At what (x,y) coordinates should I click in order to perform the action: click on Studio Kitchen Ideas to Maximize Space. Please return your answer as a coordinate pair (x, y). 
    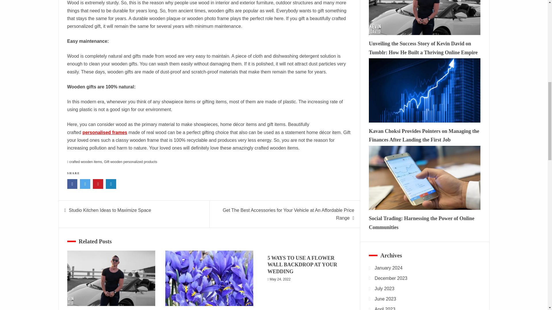
    Looking at the image, I should click on (110, 210).